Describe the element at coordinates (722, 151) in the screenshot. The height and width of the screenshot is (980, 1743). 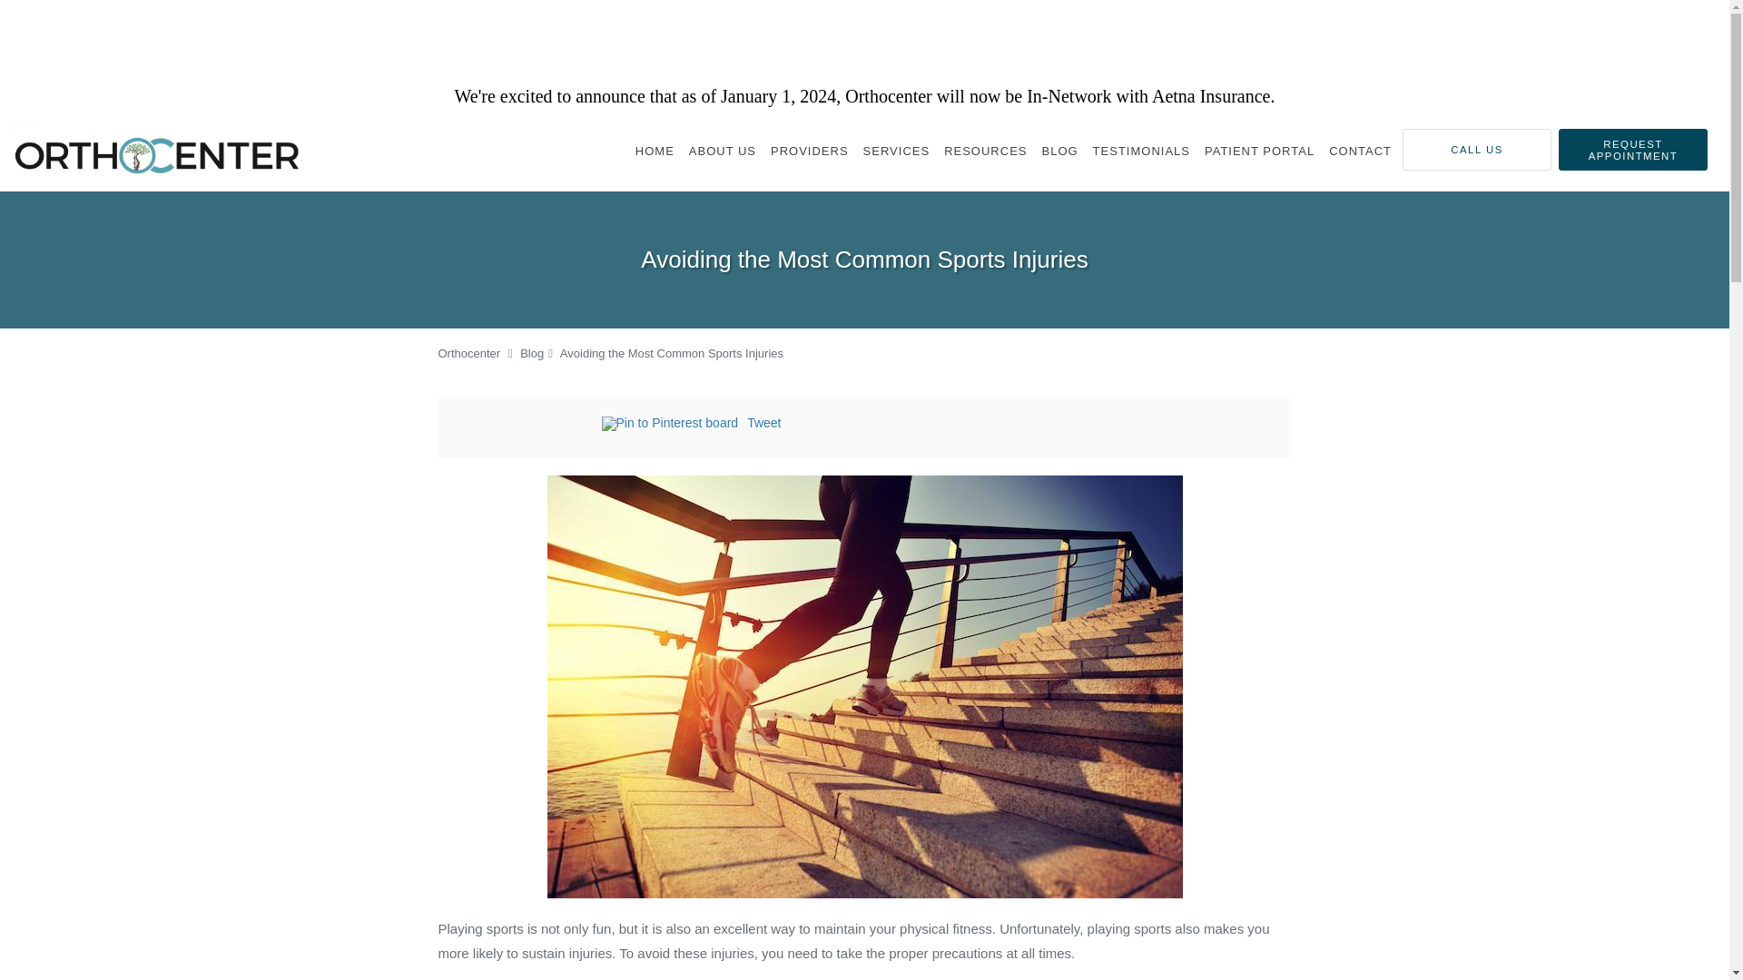
I see `ABOUT US` at that location.